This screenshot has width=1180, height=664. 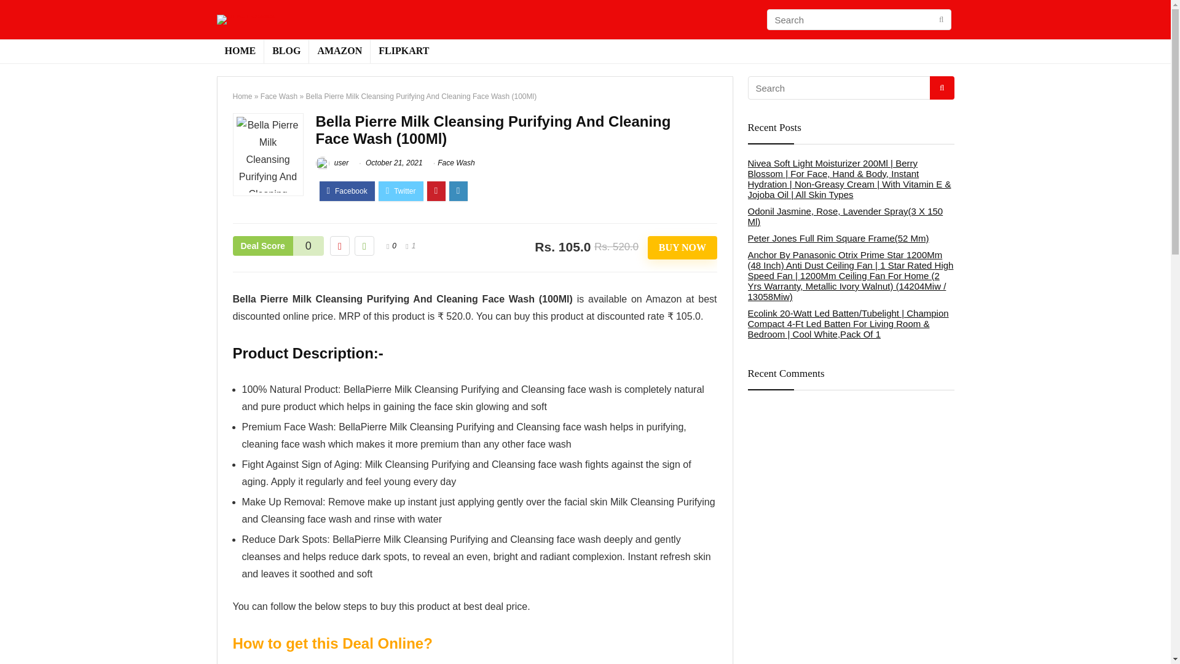 I want to click on Vote down, so click(x=339, y=246).